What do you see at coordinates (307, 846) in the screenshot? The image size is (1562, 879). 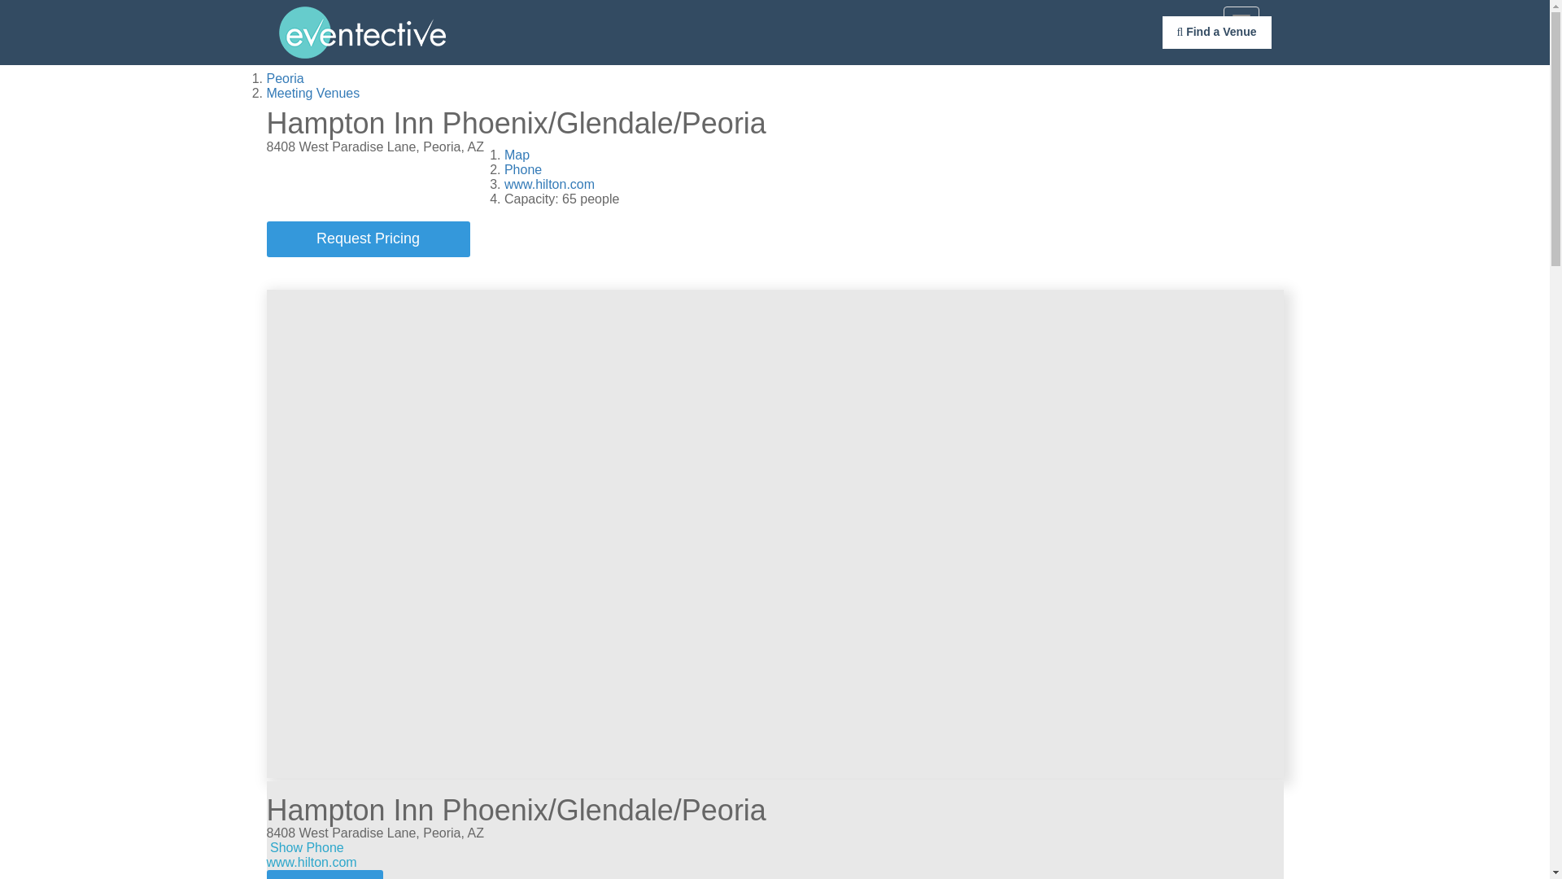 I see `Show Phone` at bounding box center [307, 846].